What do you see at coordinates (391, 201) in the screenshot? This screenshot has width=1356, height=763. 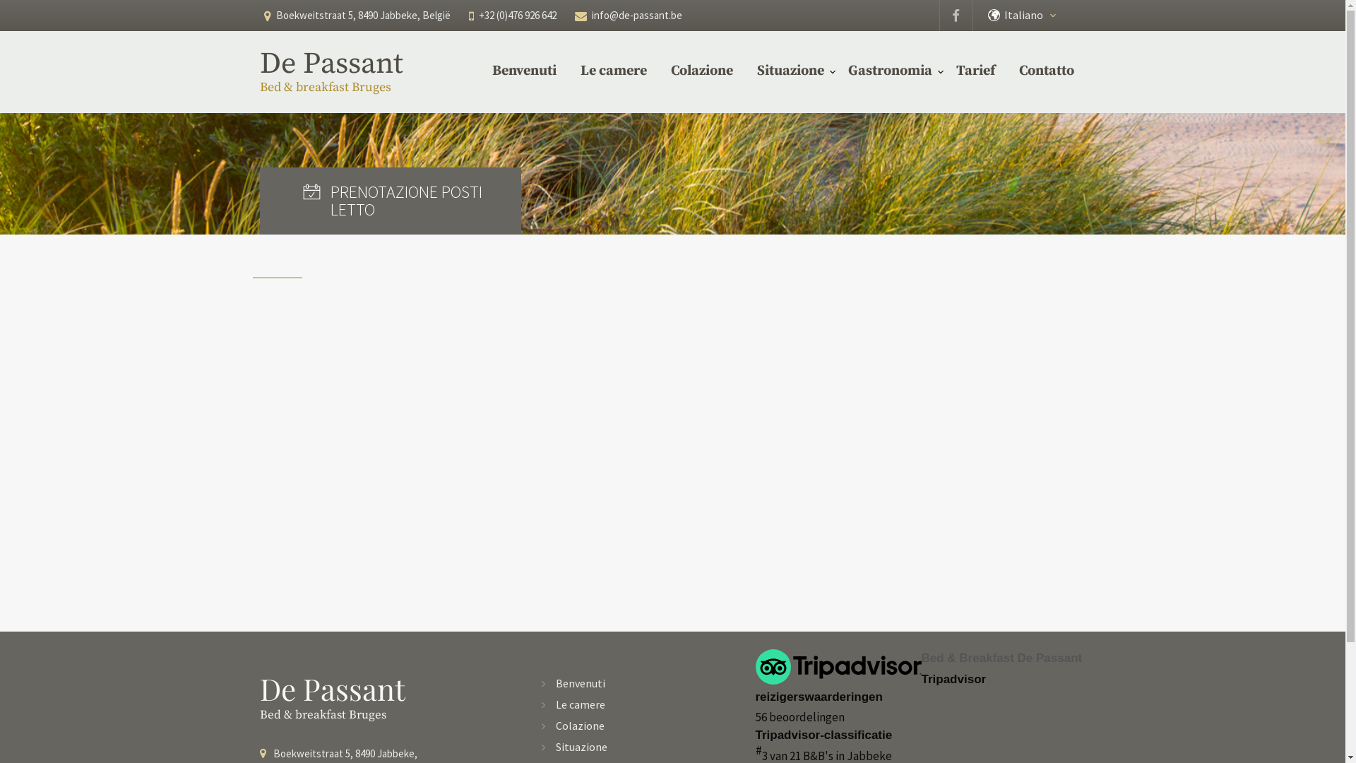 I see `PRENOTAZIONE POSTI LETTO` at bounding box center [391, 201].